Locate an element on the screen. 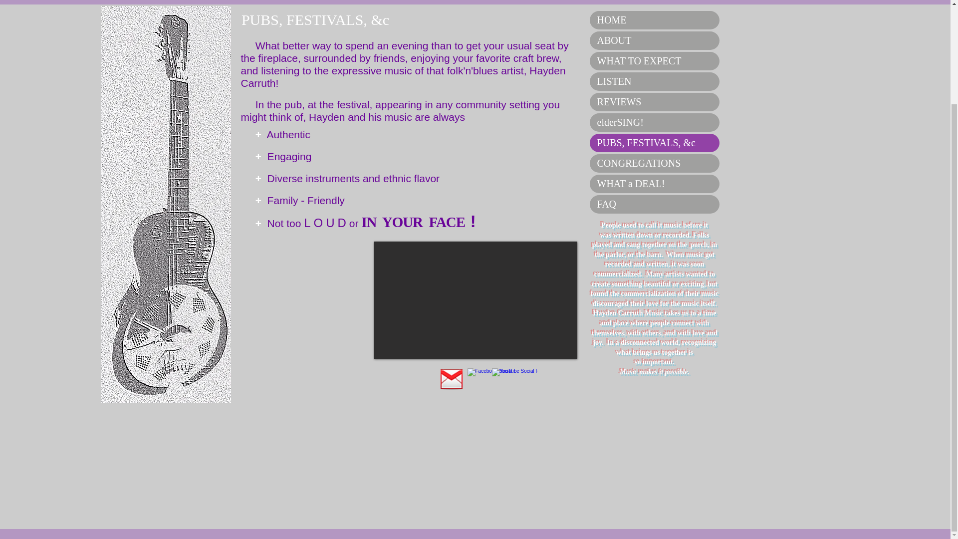  WHAT TO EXPECT is located at coordinates (655, 61).